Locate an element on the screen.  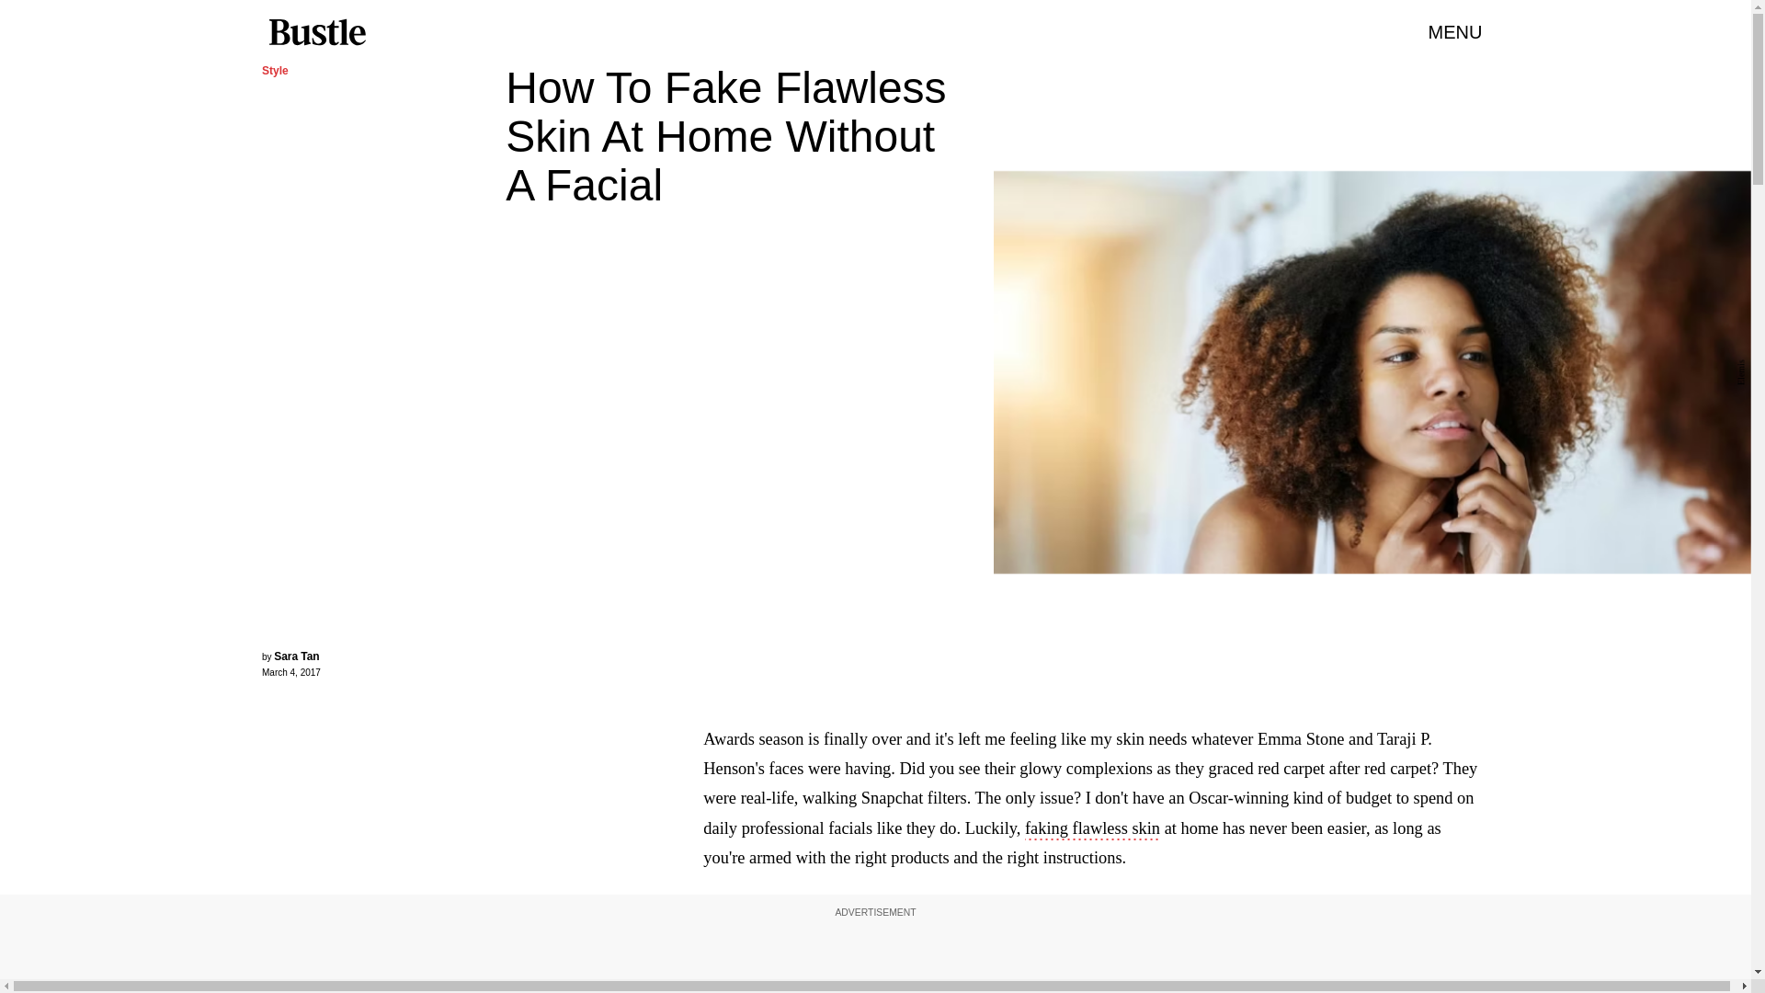
Bustle is located at coordinates (316, 32).